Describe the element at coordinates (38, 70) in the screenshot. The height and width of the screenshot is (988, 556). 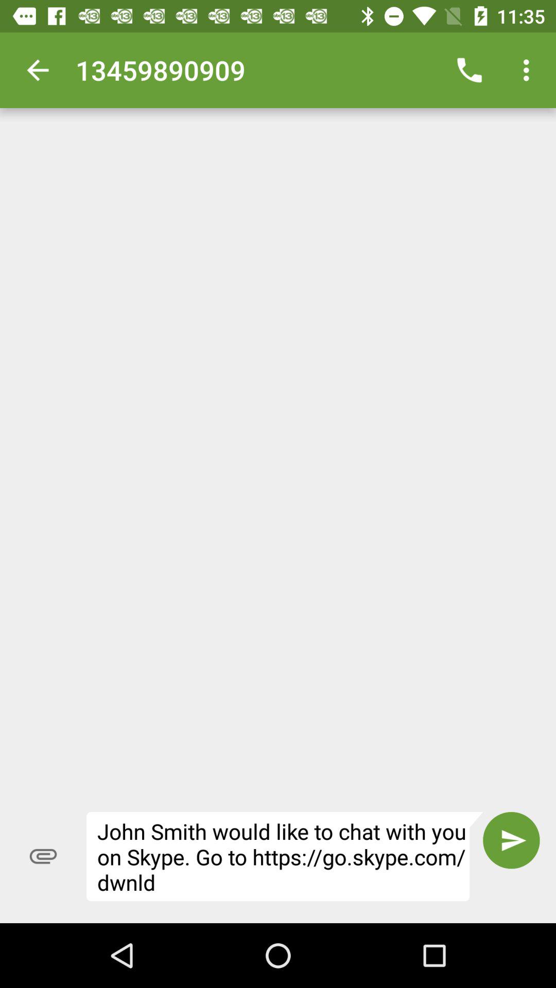
I see `press icon next to 13459890909 icon` at that location.